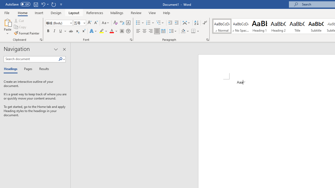  What do you see at coordinates (96, 23) in the screenshot?
I see `Shrink Font` at bounding box center [96, 23].